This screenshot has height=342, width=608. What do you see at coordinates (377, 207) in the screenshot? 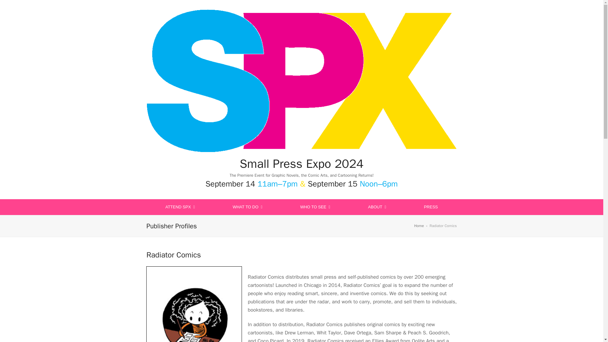
I see `ABOUT` at bounding box center [377, 207].